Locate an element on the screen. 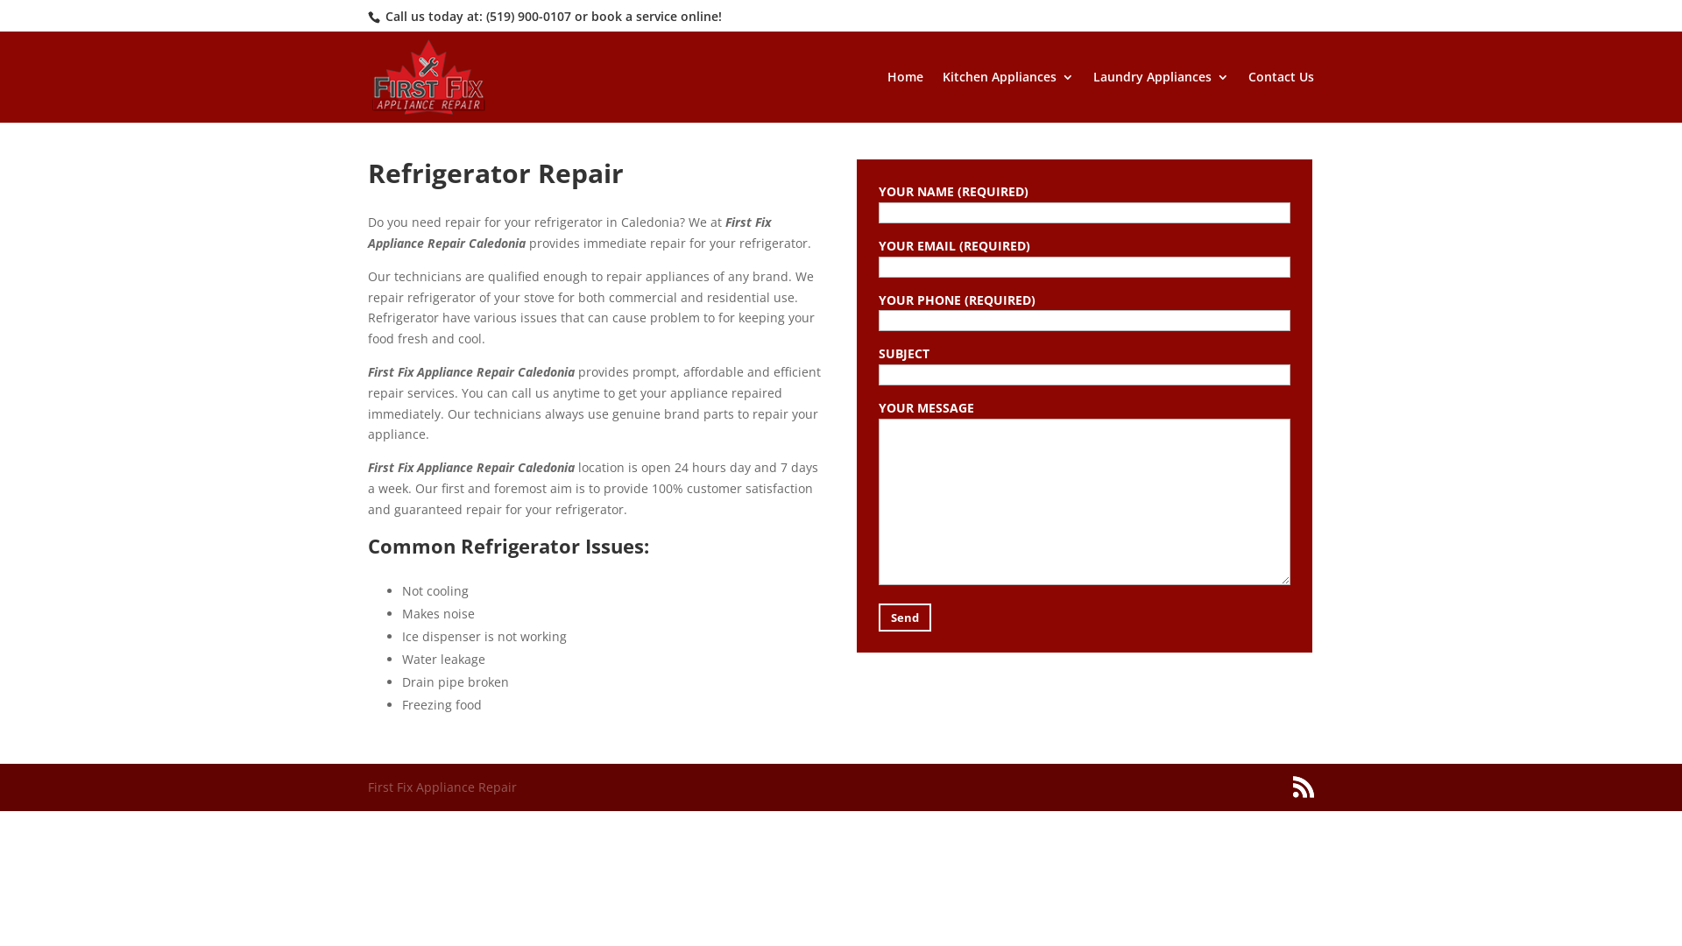 The height and width of the screenshot is (946, 1682). Home is located at coordinates (906, 96).